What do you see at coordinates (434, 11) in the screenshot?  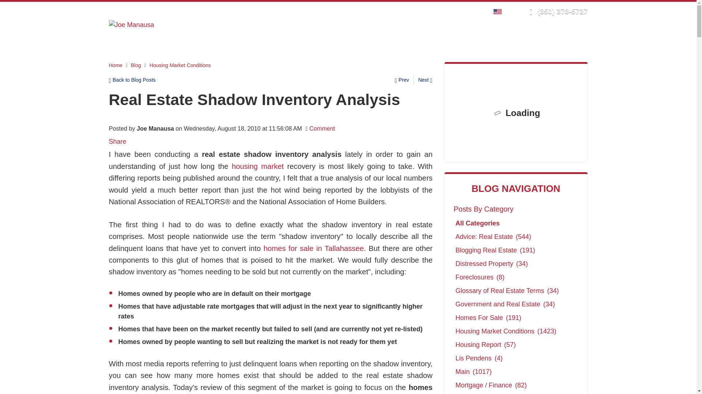 I see `Login` at bounding box center [434, 11].